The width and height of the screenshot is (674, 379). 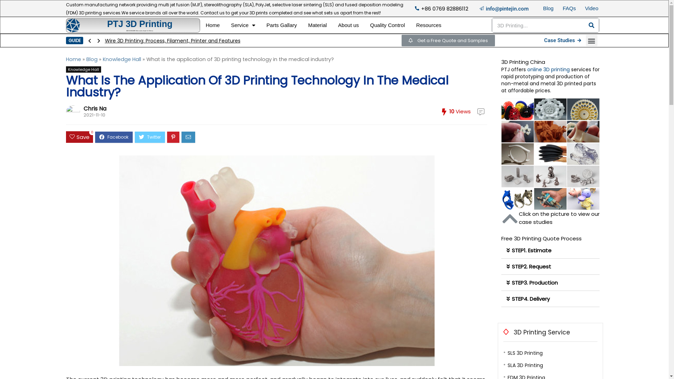 What do you see at coordinates (548, 8) in the screenshot?
I see `Blog` at bounding box center [548, 8].